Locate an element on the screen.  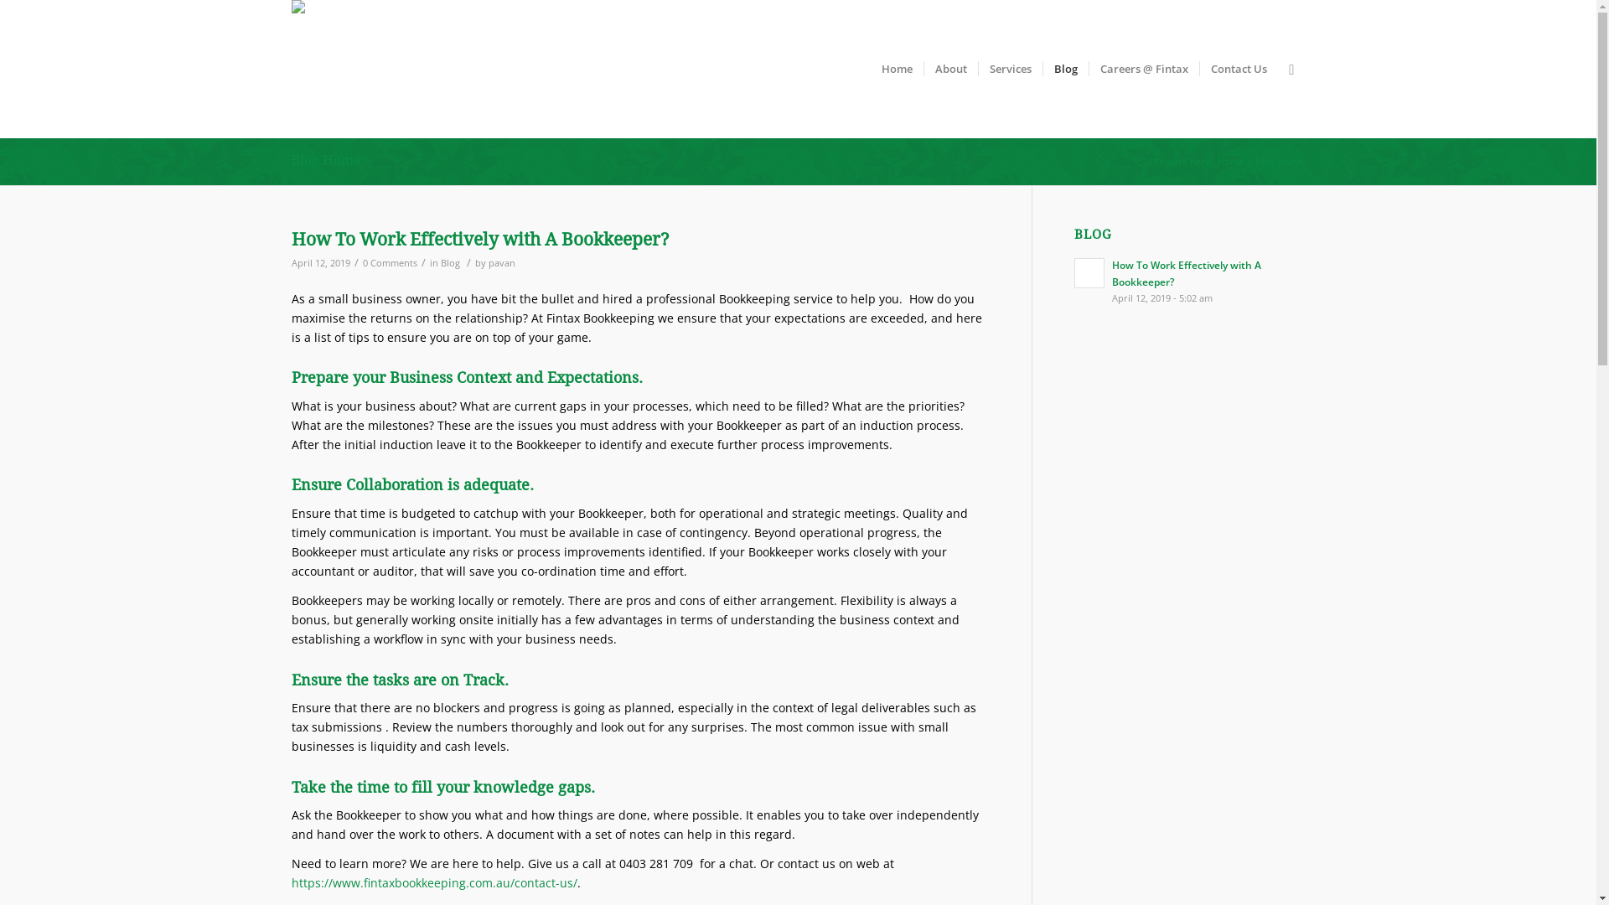
About is located at coordinates (950, 69).